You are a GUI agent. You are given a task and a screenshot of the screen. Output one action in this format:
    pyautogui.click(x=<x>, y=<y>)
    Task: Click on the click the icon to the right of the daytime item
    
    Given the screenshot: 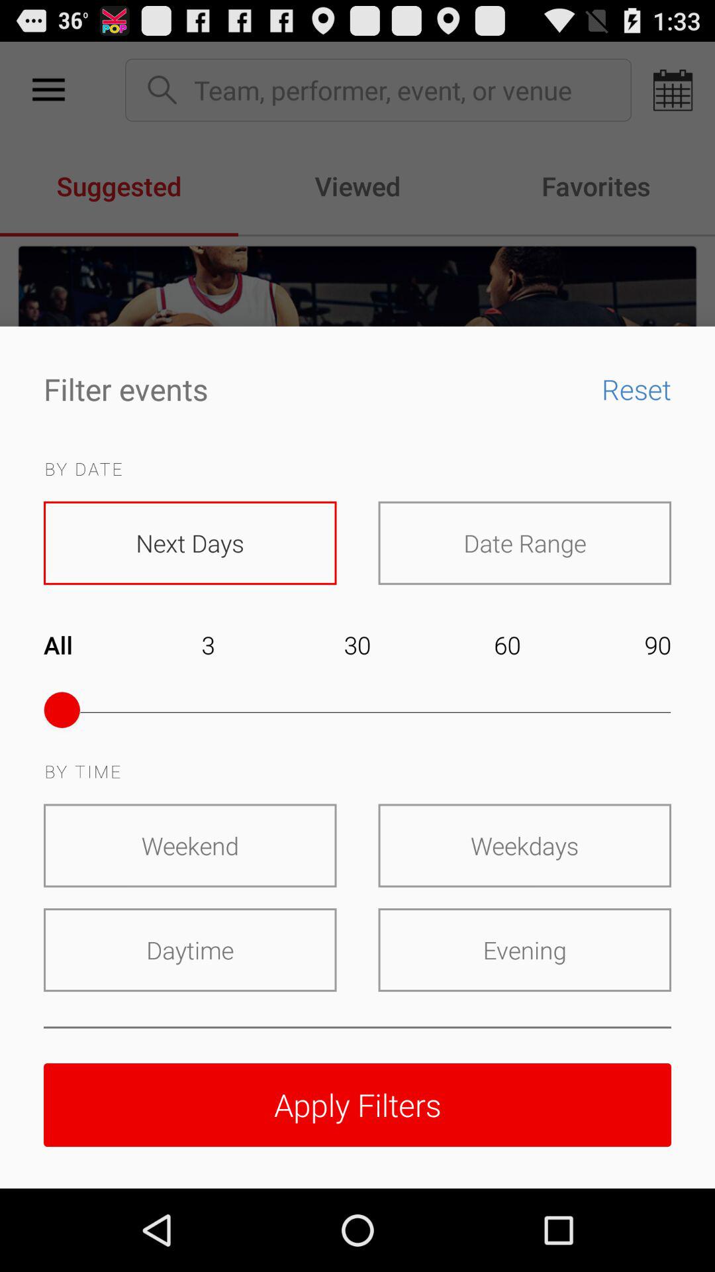 What is the action you would take?
    pyautogui.click(x=524, y=950)
    